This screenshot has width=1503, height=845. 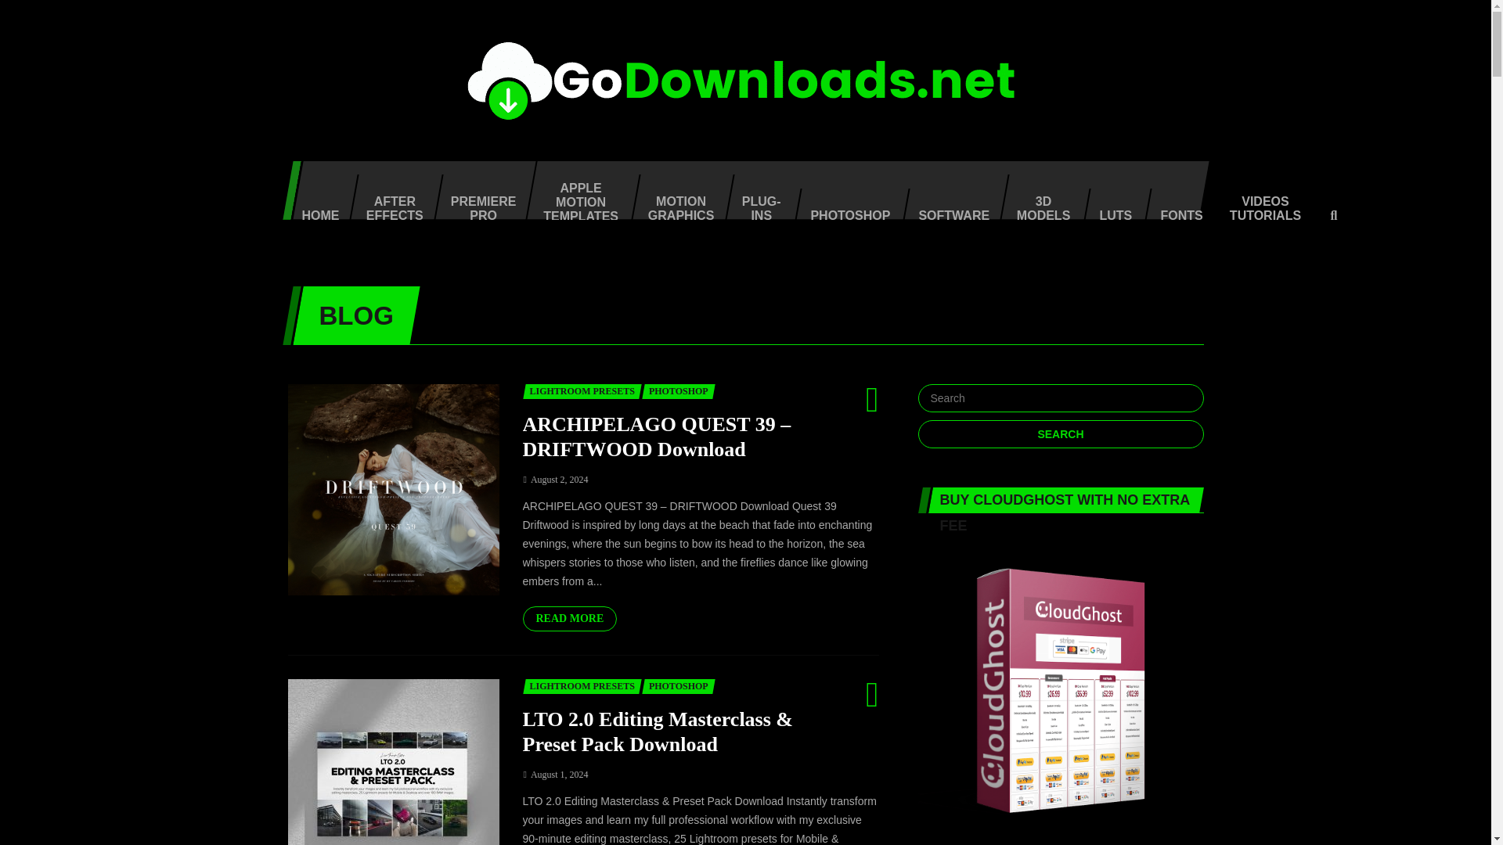 What do you see at coordinates (576, 190) in the screenshot?
I see `APPLE MOTION TEMPLATES` at bounding box center [576, 190].